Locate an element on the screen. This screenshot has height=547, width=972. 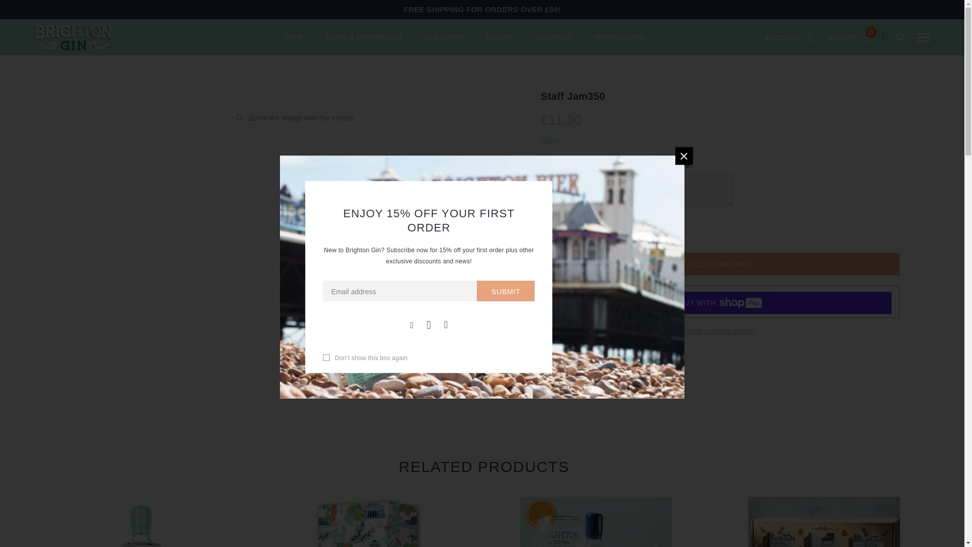
Right Menu is located at coordinates (923, 37).